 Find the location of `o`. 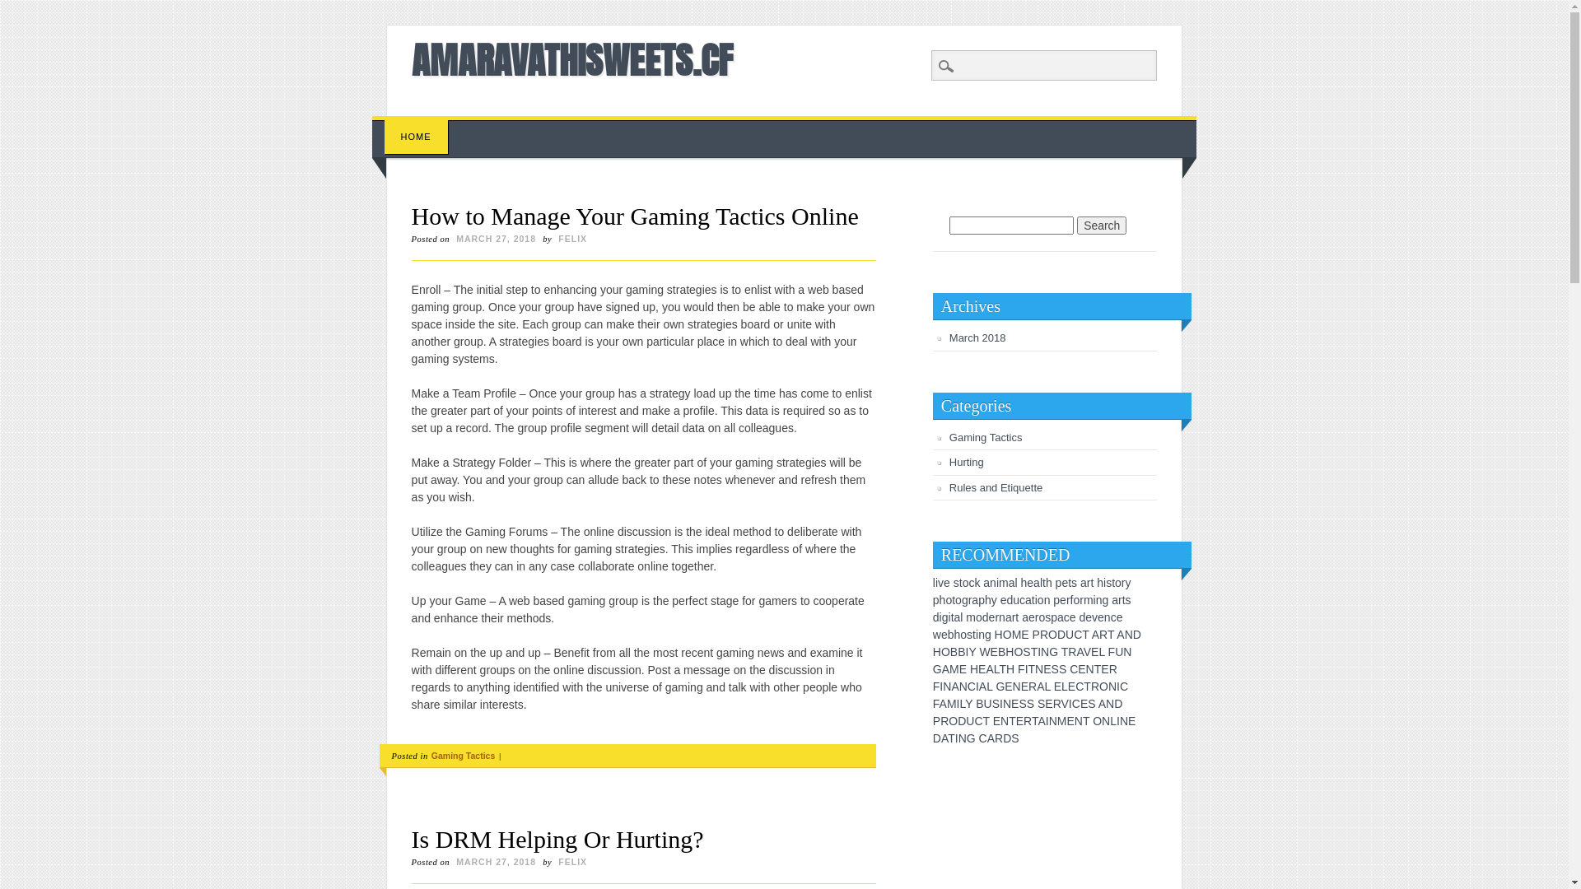

o is located at coordinates (966, 583).